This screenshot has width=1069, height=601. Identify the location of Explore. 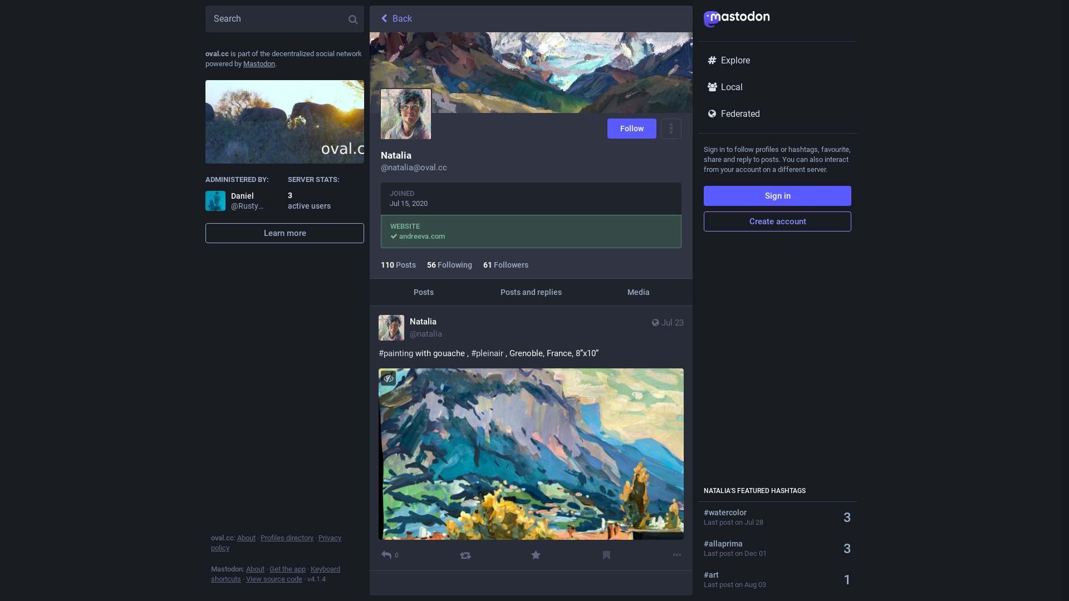
(777, 61).